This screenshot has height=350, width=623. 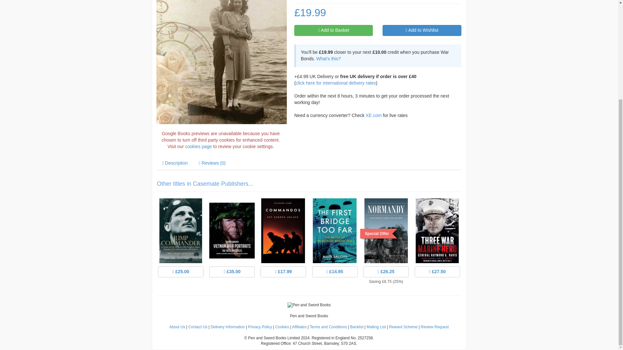 What do you see at coordinates (283, 244) in the screenshot?
I see `The Commandos: Set Europe Ablaze` at bounding box center [283, 244].